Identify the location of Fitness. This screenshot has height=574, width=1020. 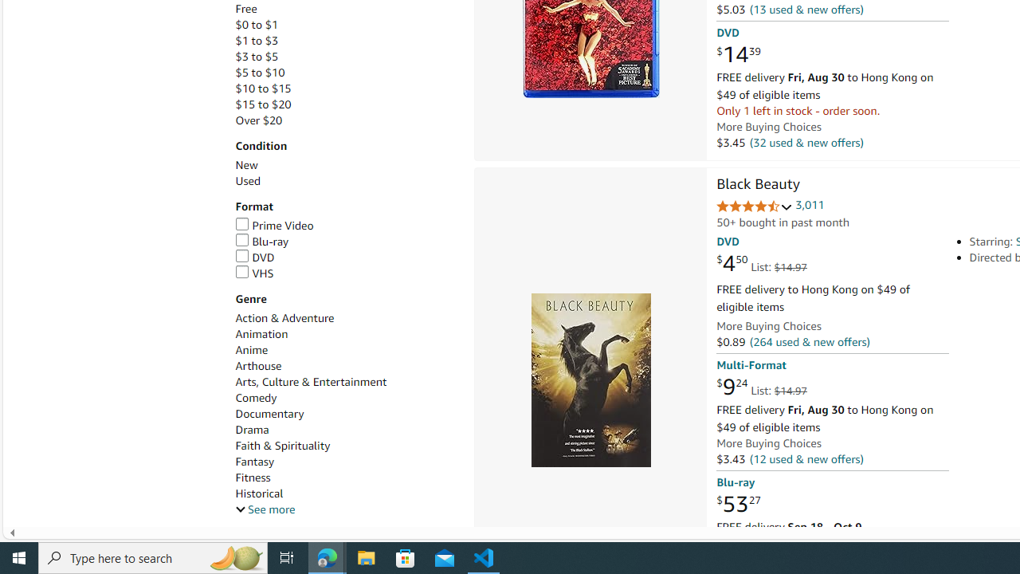
(346, 478).